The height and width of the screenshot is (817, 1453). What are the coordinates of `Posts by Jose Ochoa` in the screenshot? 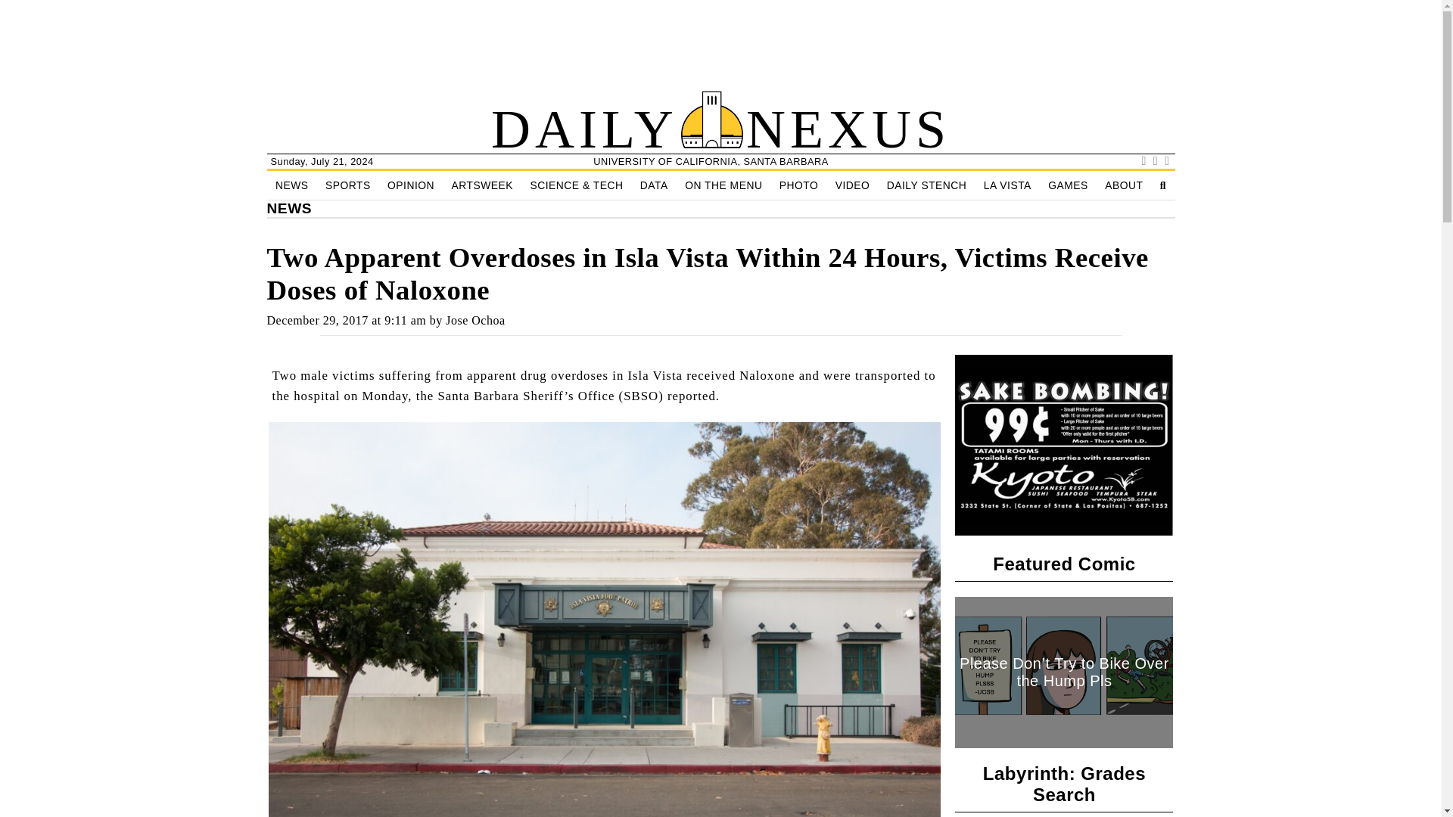 It's located at (475, 320).